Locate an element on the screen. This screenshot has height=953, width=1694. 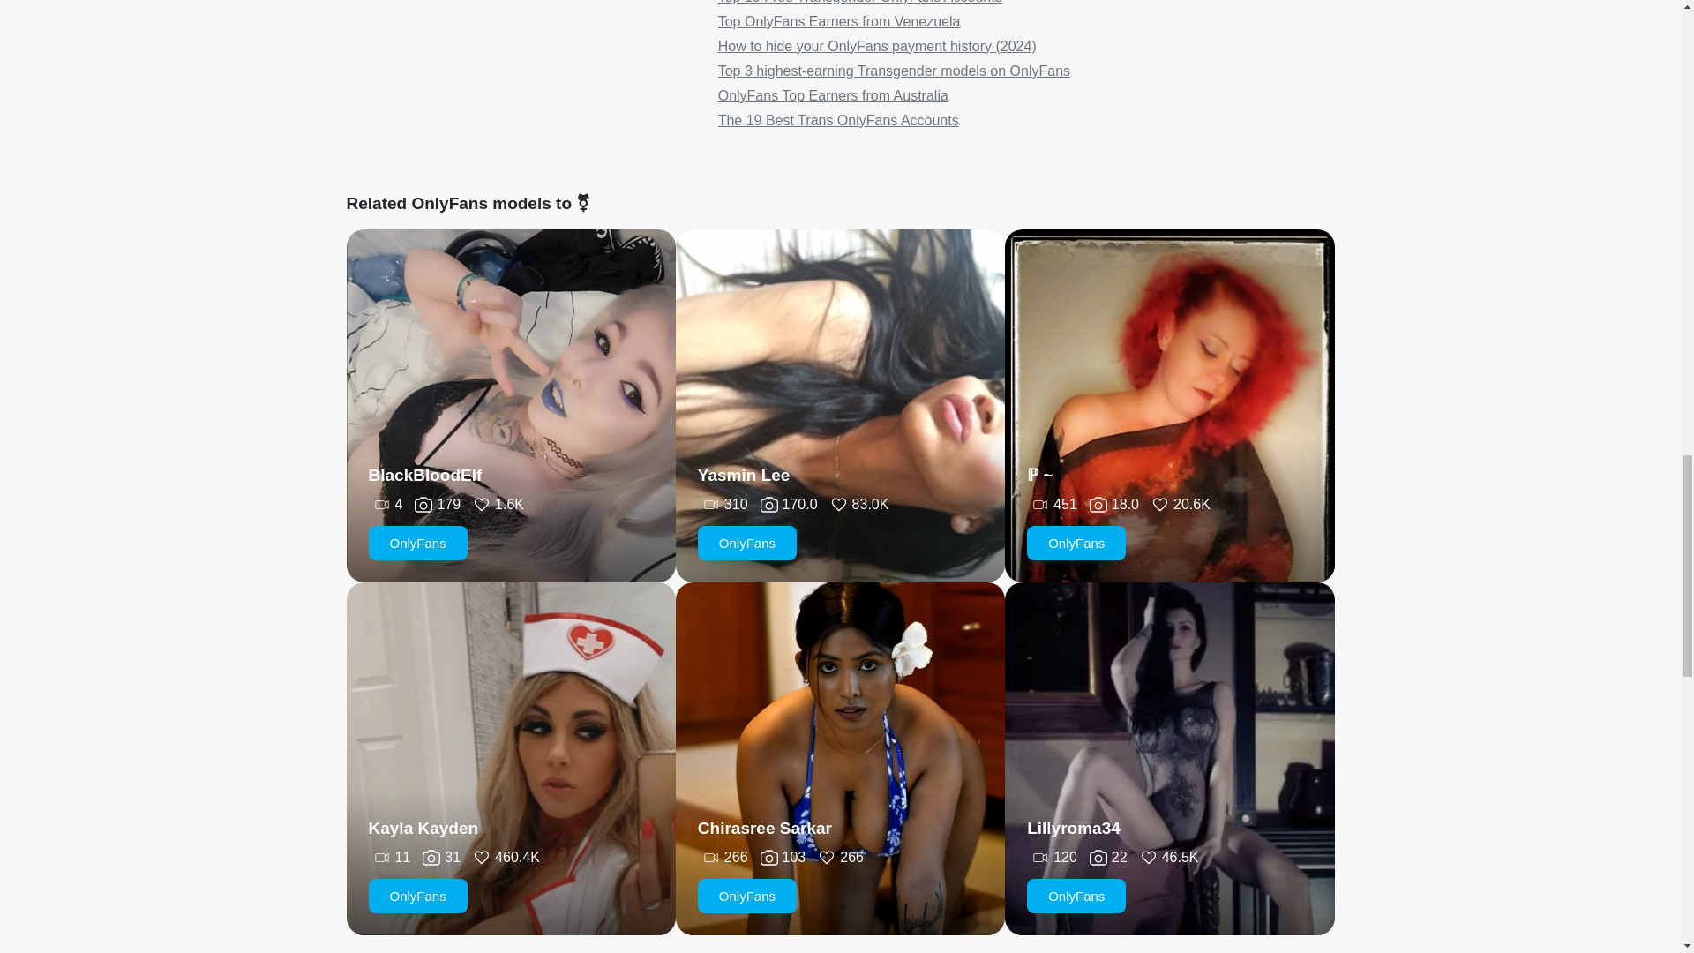
Kayla Kayden is located at coordinates (423, 828).